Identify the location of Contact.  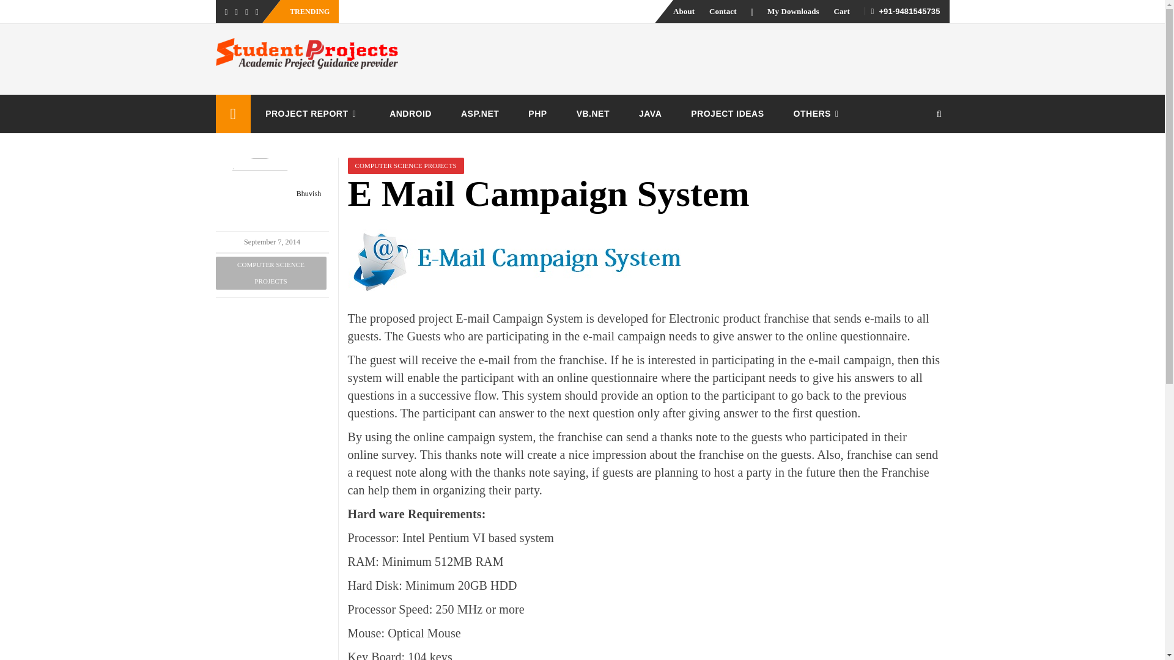
(723, 11).